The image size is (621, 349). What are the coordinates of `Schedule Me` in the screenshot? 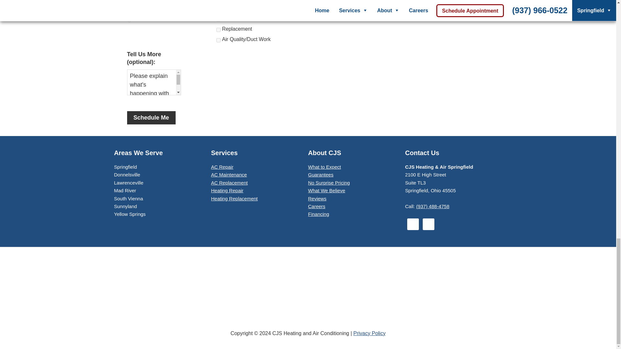 It's located at (151, 118).